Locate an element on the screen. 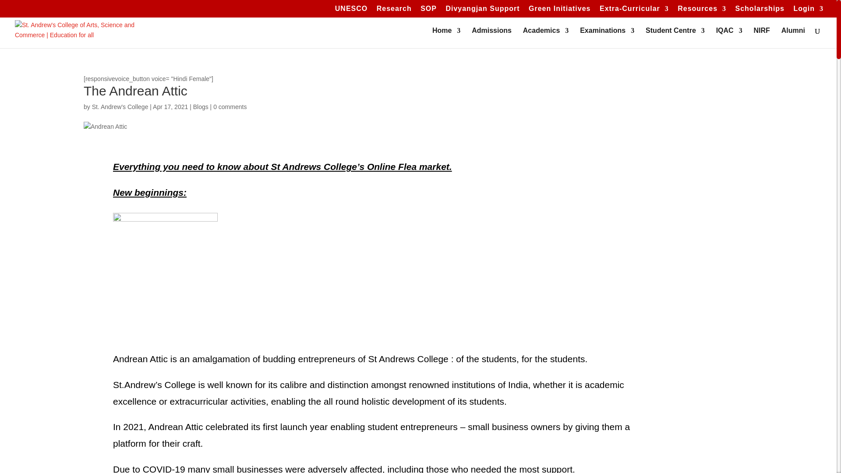 This screenshot has width=841, height=473. Divyangjan Support is located at coordinates (483, 11).